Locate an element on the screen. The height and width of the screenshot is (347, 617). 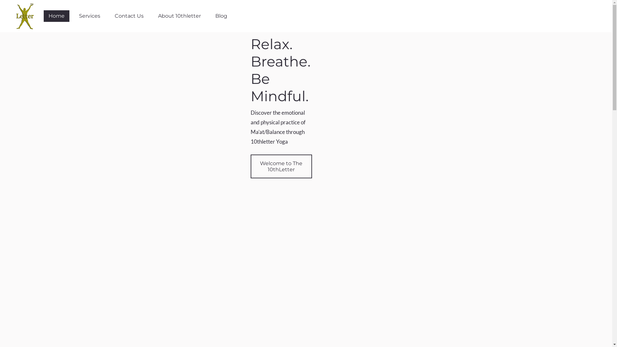
Home is located at coordinates (57, 16).